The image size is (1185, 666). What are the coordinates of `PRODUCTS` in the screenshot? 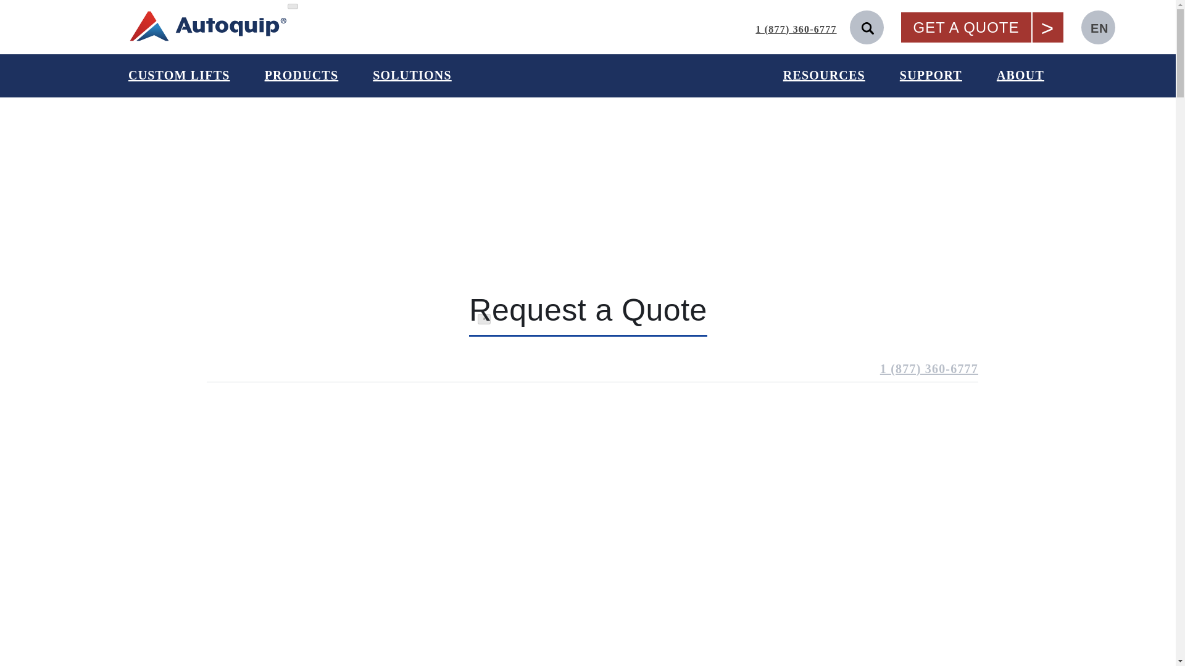 It's located at (302, 75).